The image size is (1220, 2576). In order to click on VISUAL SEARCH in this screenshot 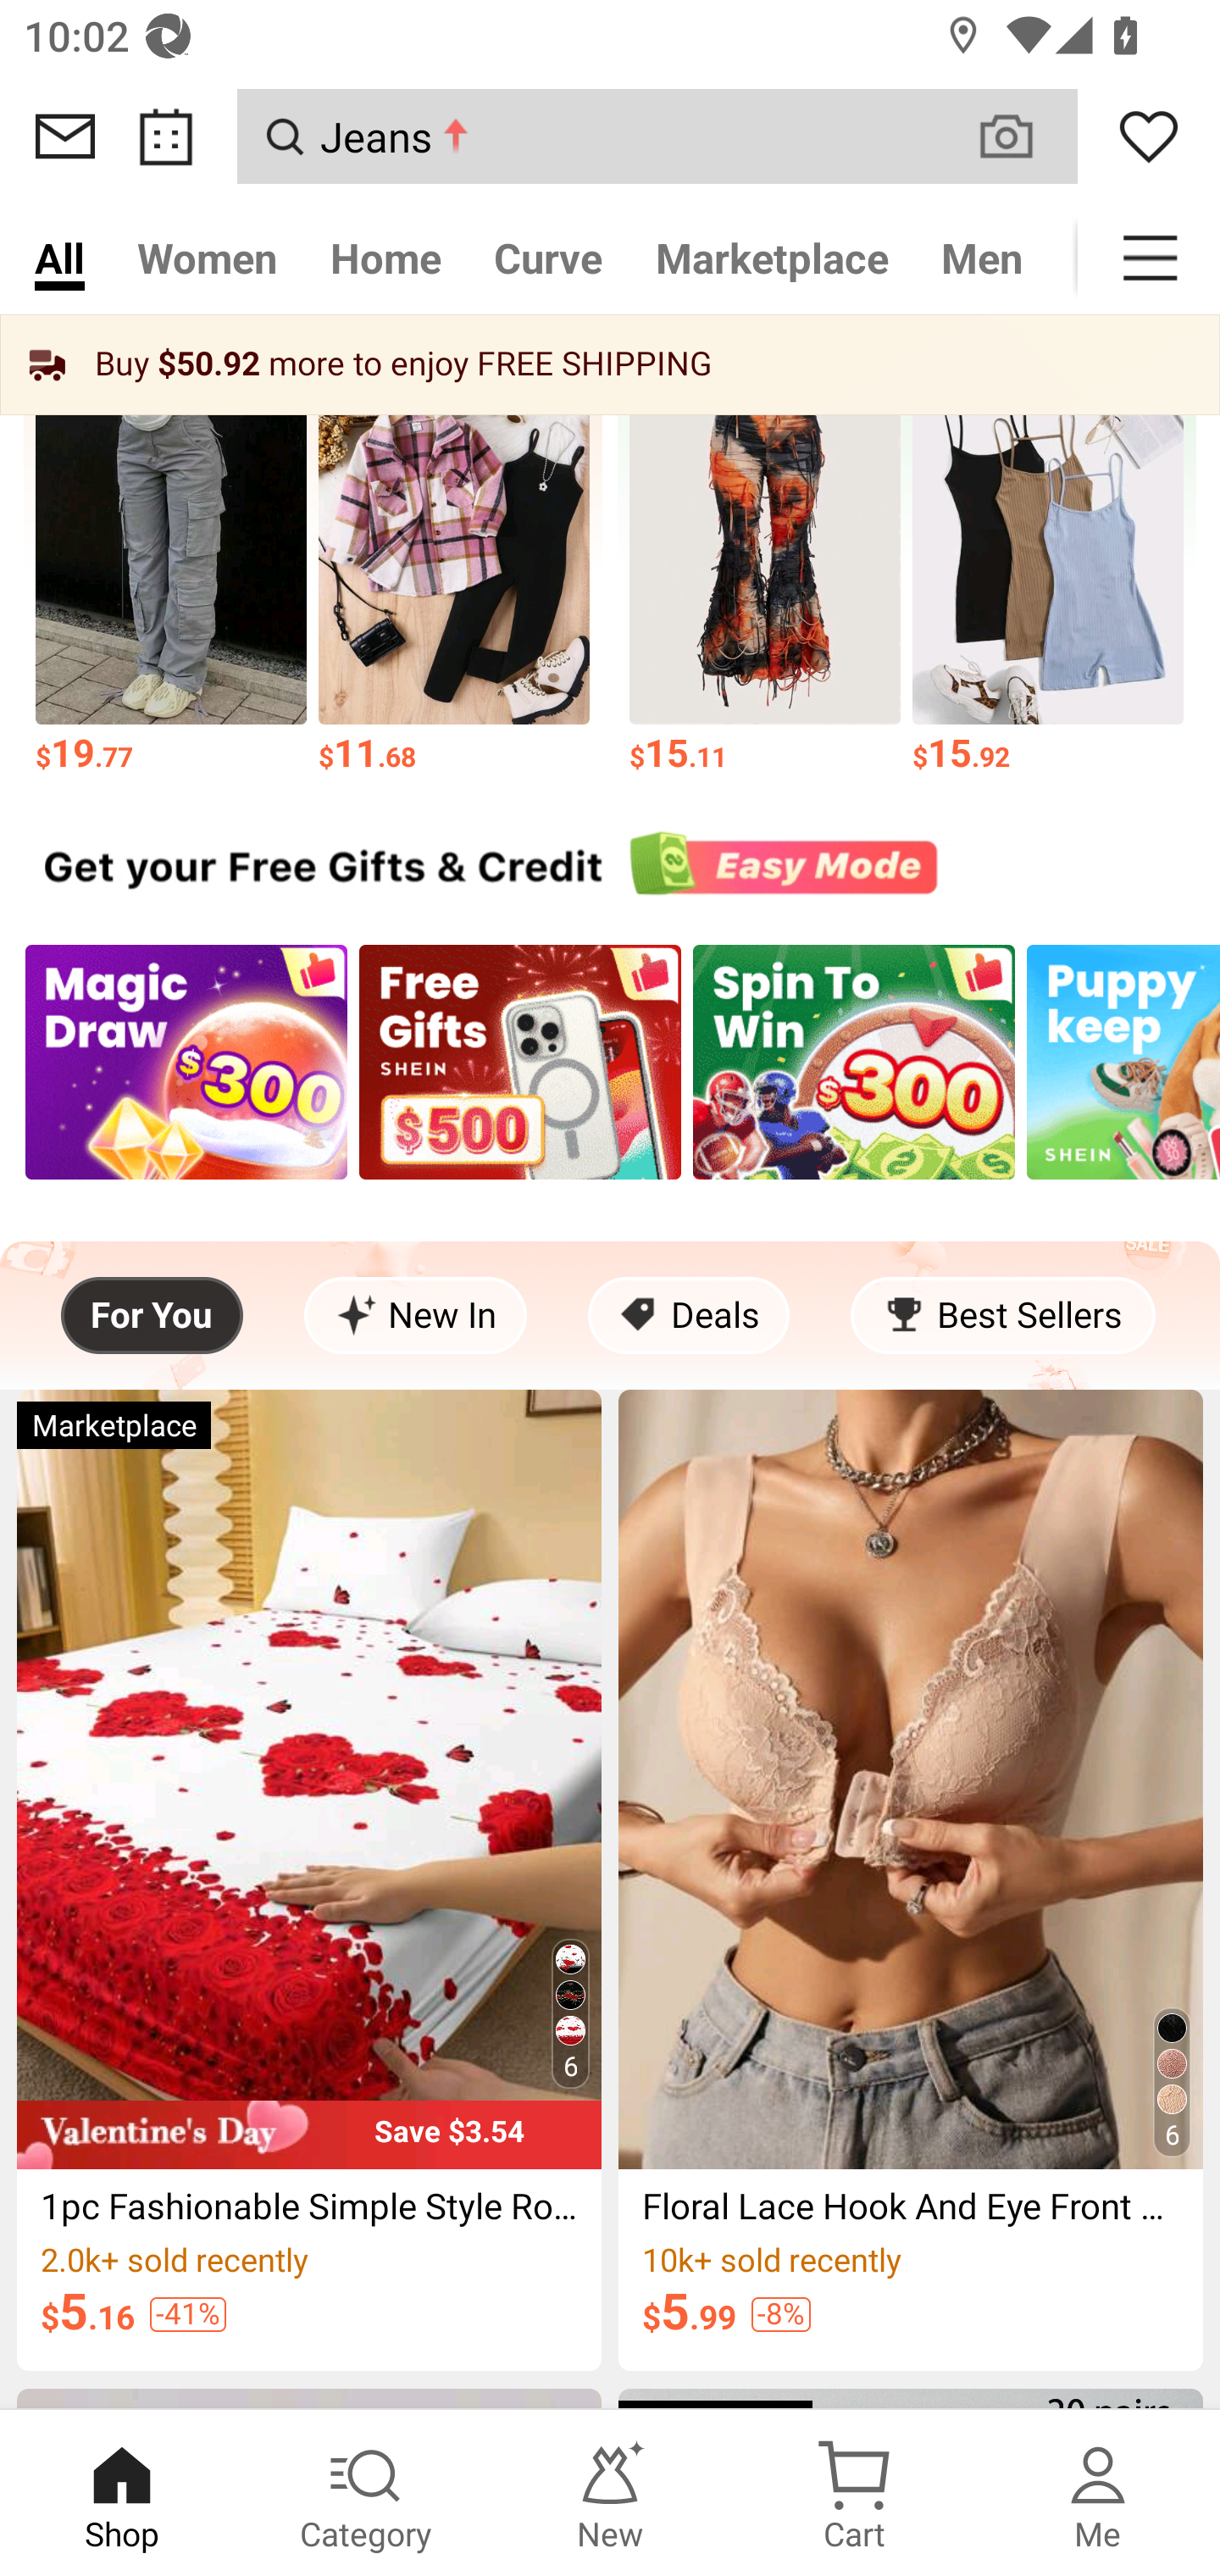, I will do `click(1023, 136)`.